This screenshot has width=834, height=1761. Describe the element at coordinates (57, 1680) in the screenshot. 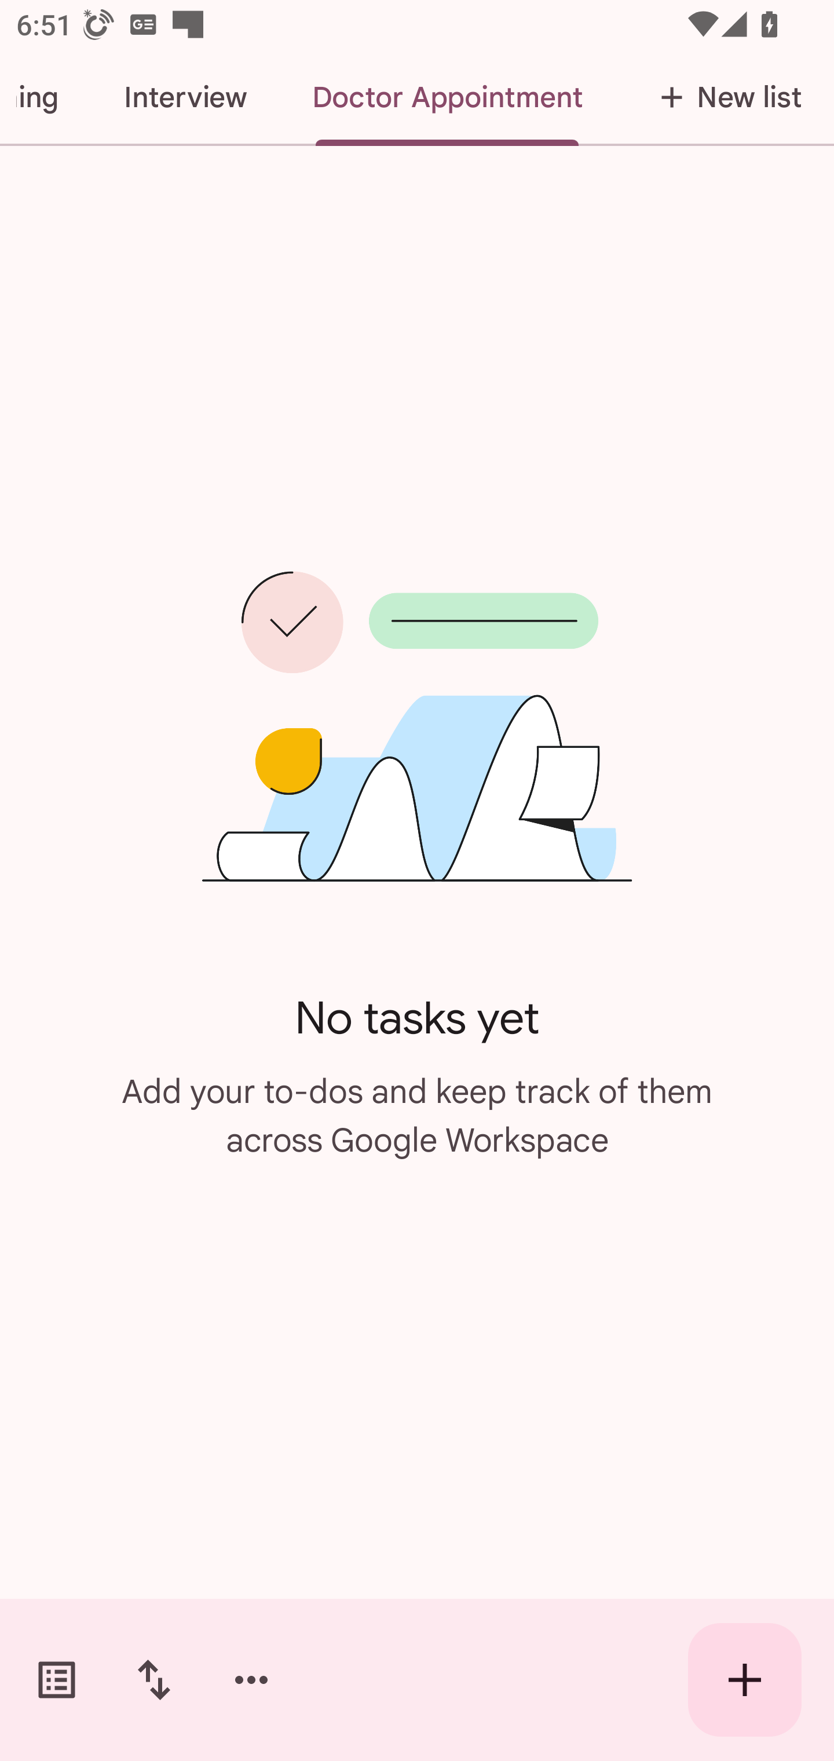

I see `Switch task lists` at that location.